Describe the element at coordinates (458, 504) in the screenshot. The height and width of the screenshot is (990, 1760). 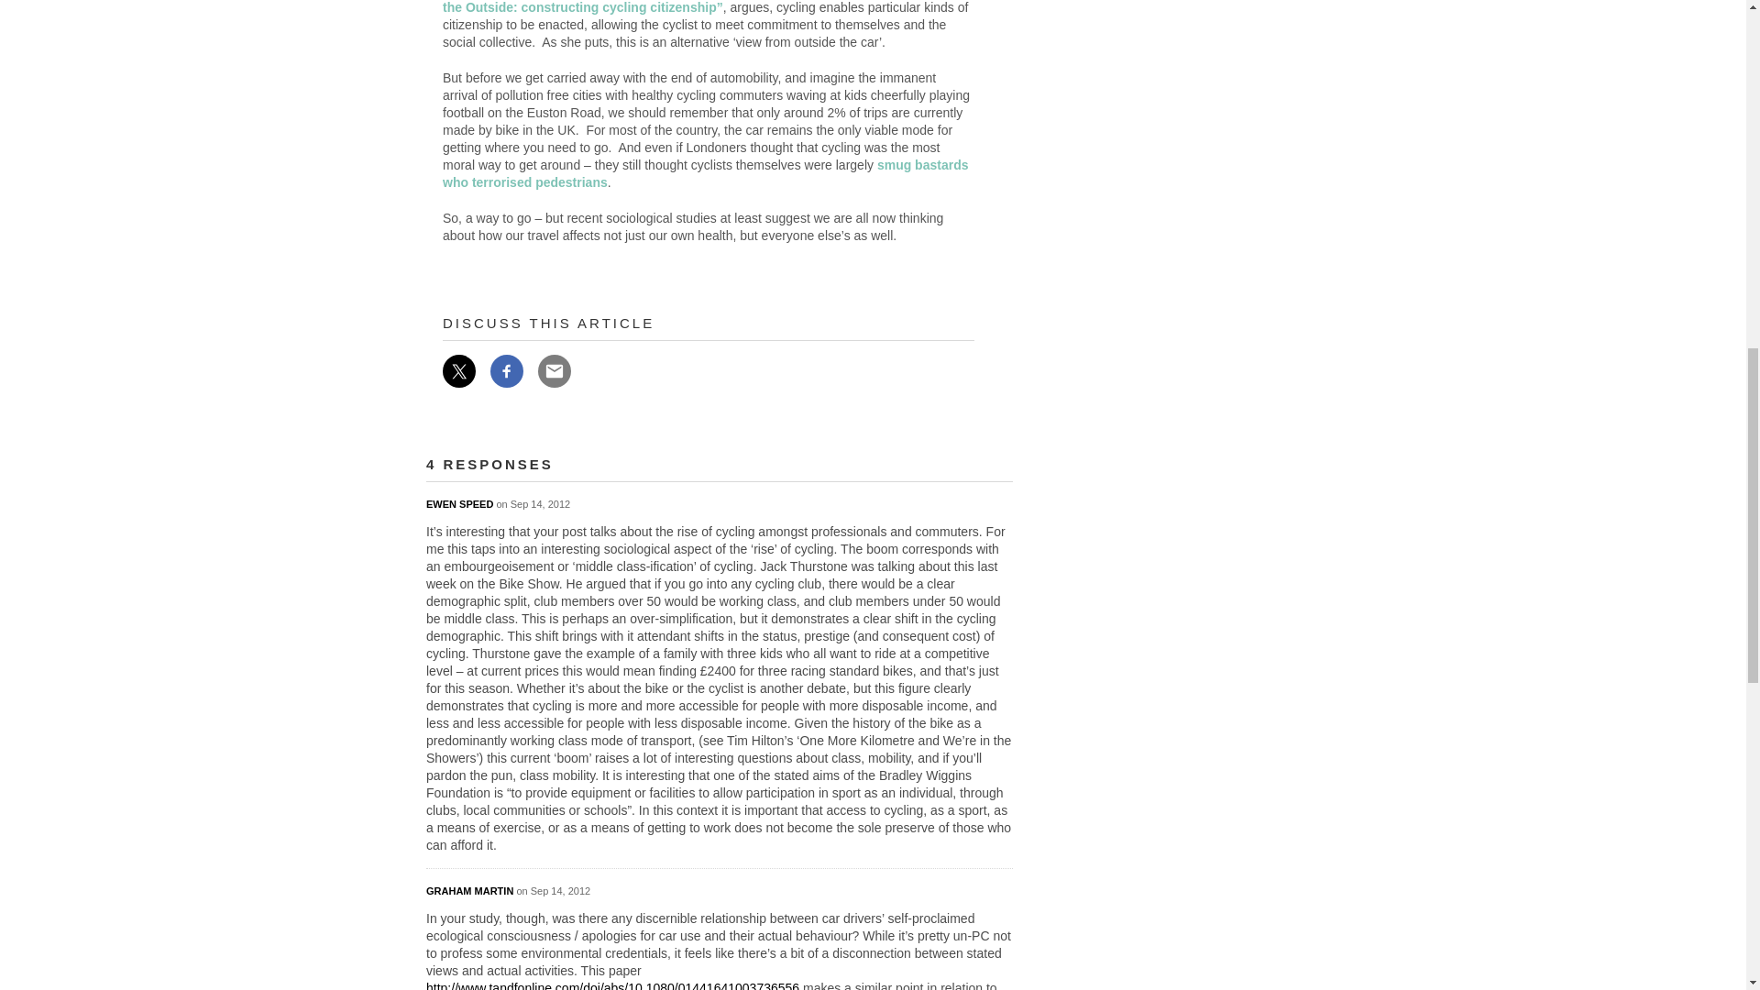
I see `EWEN SPEED` at that location.